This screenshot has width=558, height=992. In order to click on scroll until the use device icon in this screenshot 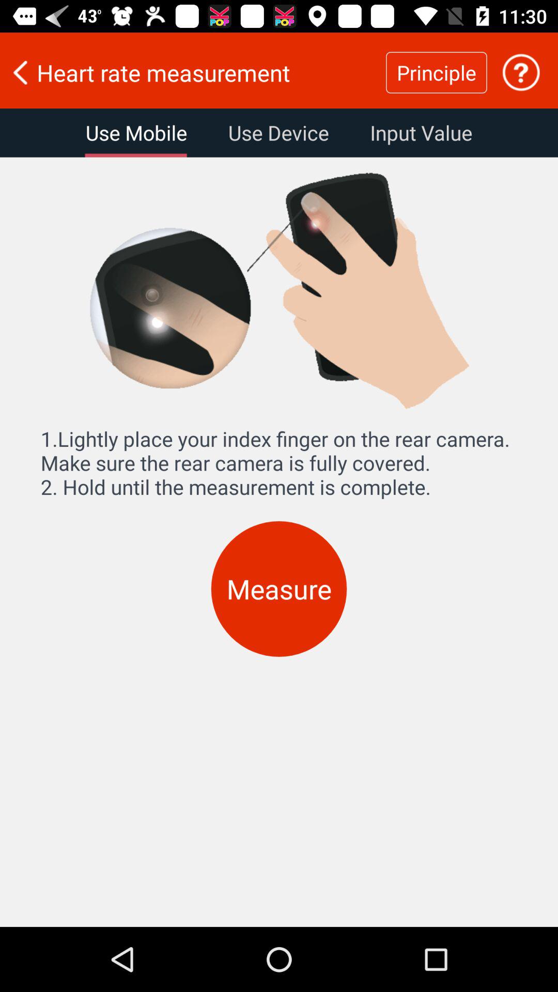, I will do `click(278, 133)`.